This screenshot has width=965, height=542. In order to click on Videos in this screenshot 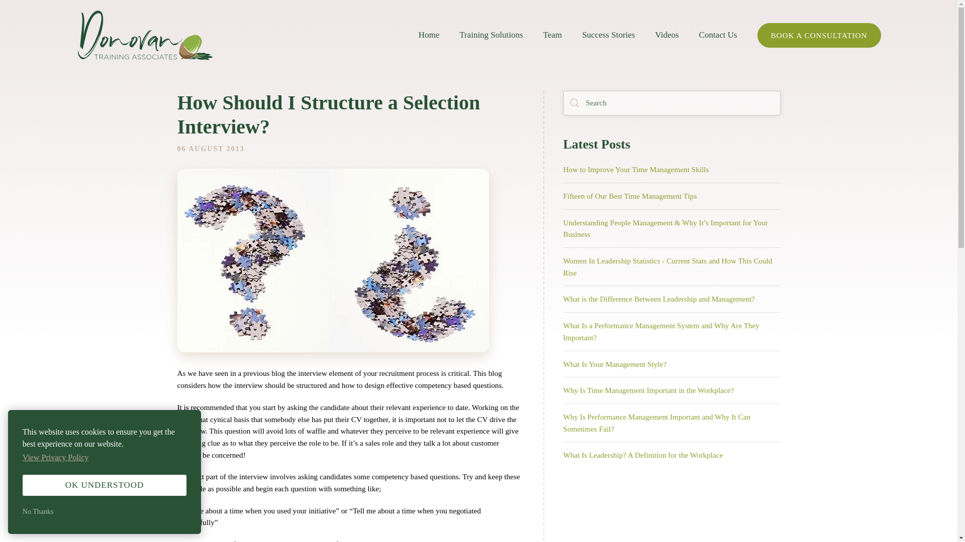, I will do `click(666, 35)`.